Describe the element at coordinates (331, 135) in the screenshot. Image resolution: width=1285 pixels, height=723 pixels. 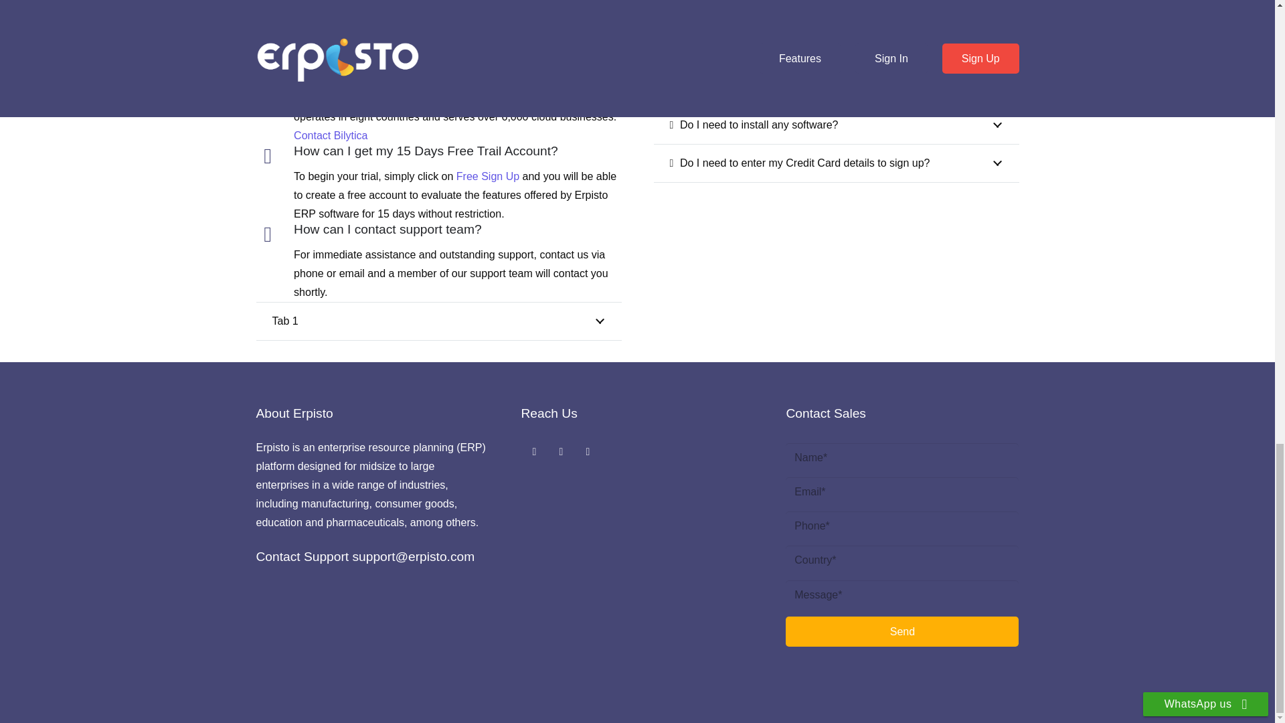
I see `Contact Bilytica` at that location.